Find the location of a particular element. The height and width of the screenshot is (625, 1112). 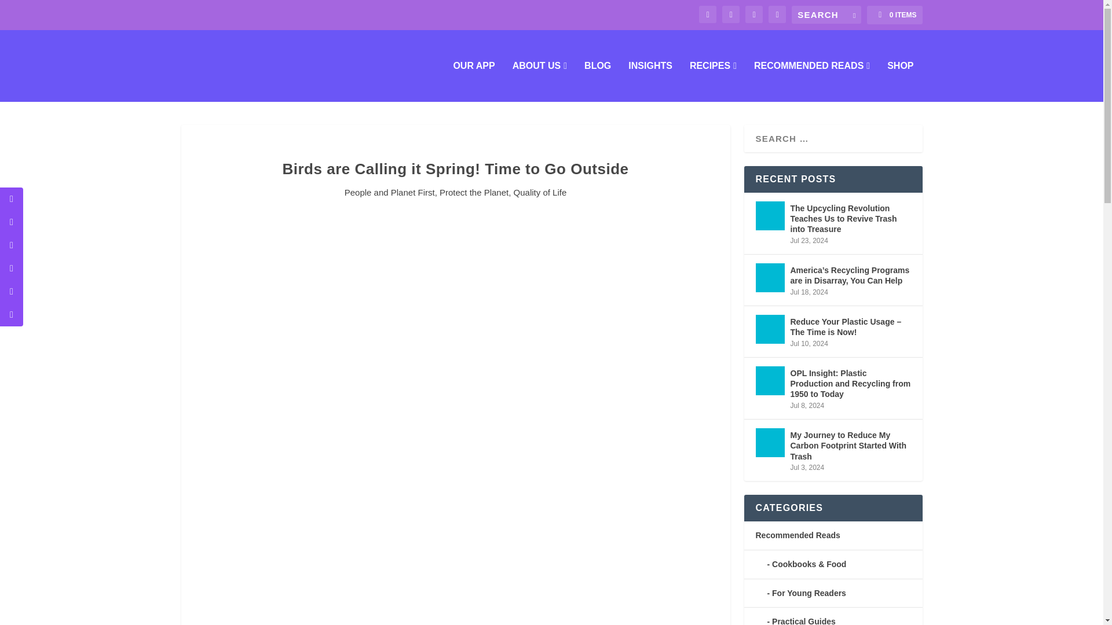

Search for: is located at coordinates (826, 14).